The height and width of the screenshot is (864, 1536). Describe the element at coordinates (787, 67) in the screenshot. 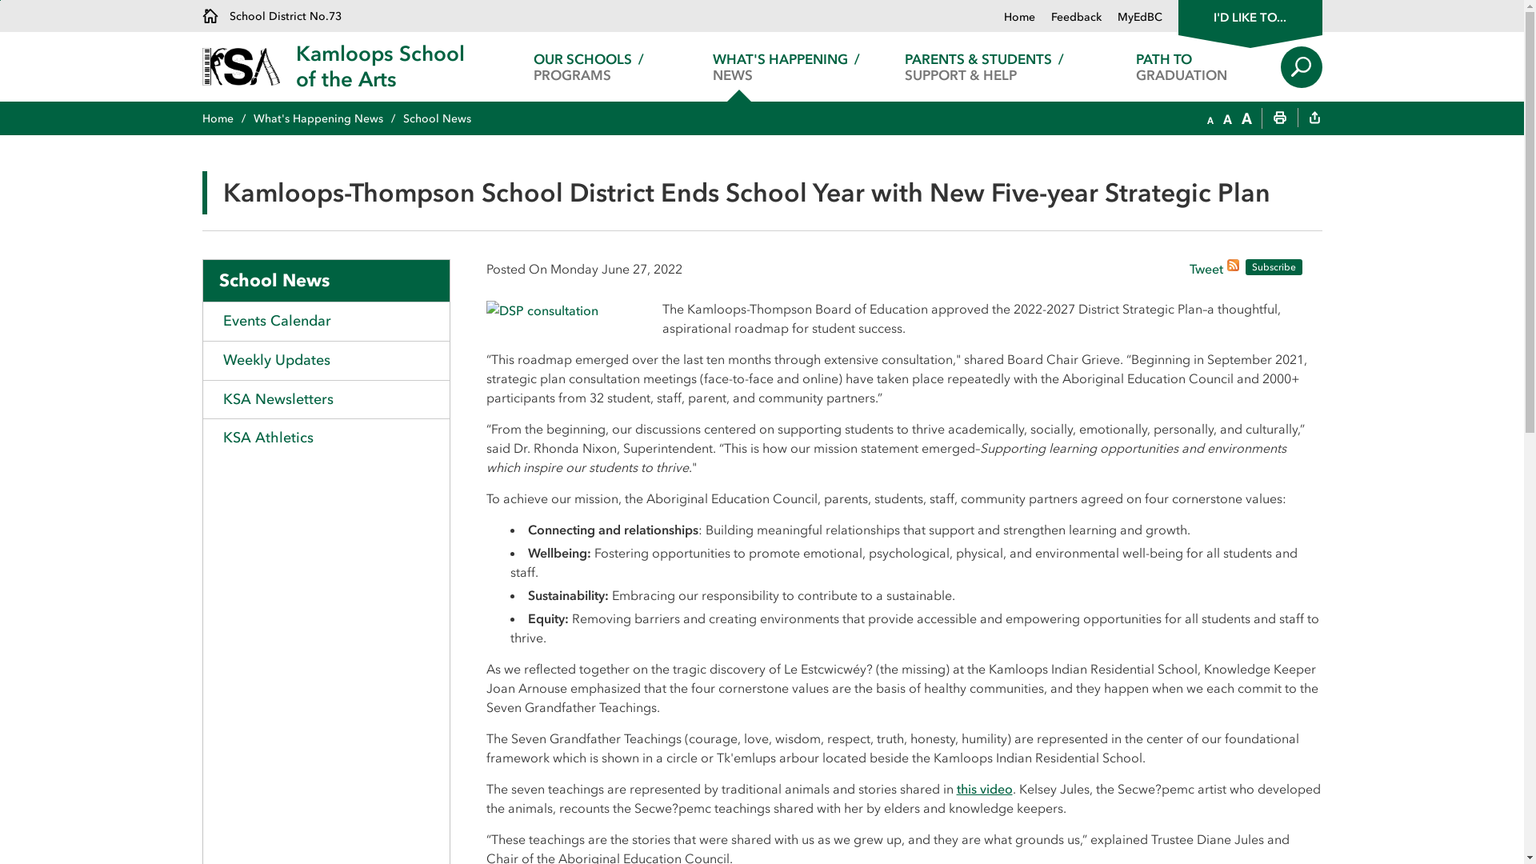

I see `WHAT'S HAPPENING
NEWS` at that location.